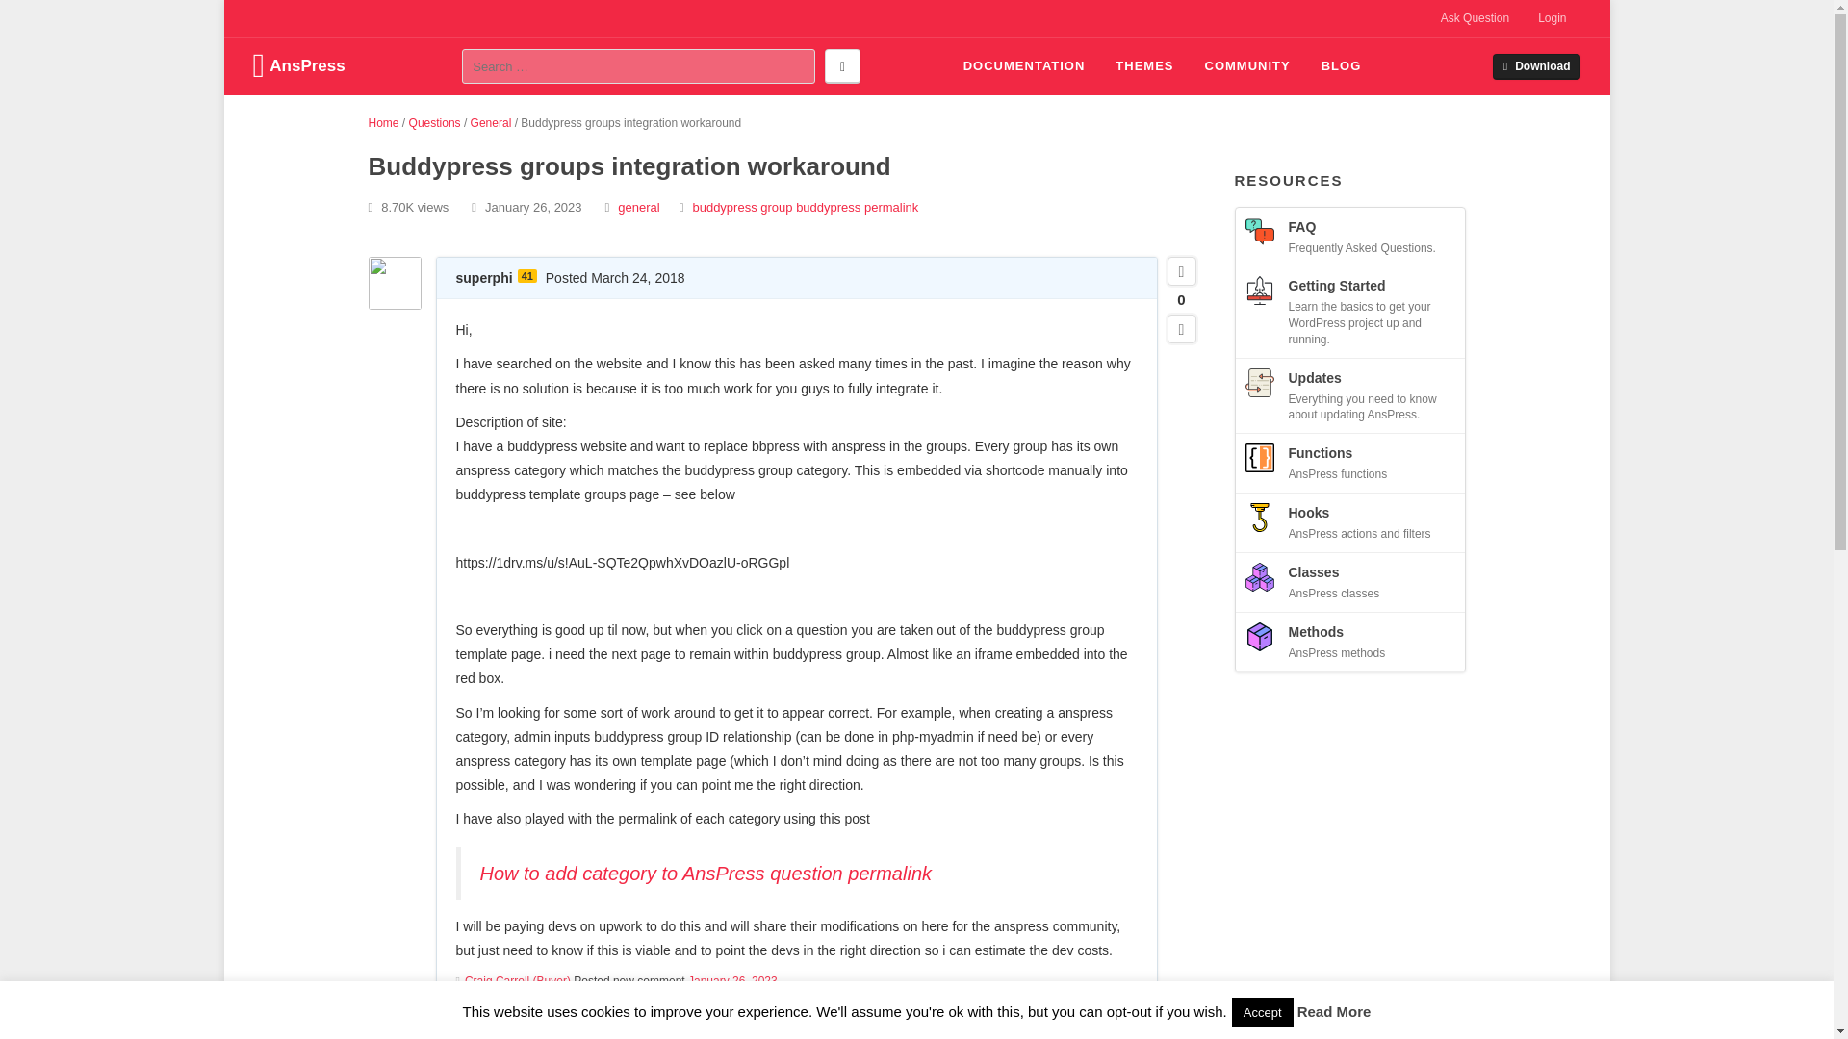  Describe the element at coordinates (638, 207) in the screenshot. I see `general` at that location.